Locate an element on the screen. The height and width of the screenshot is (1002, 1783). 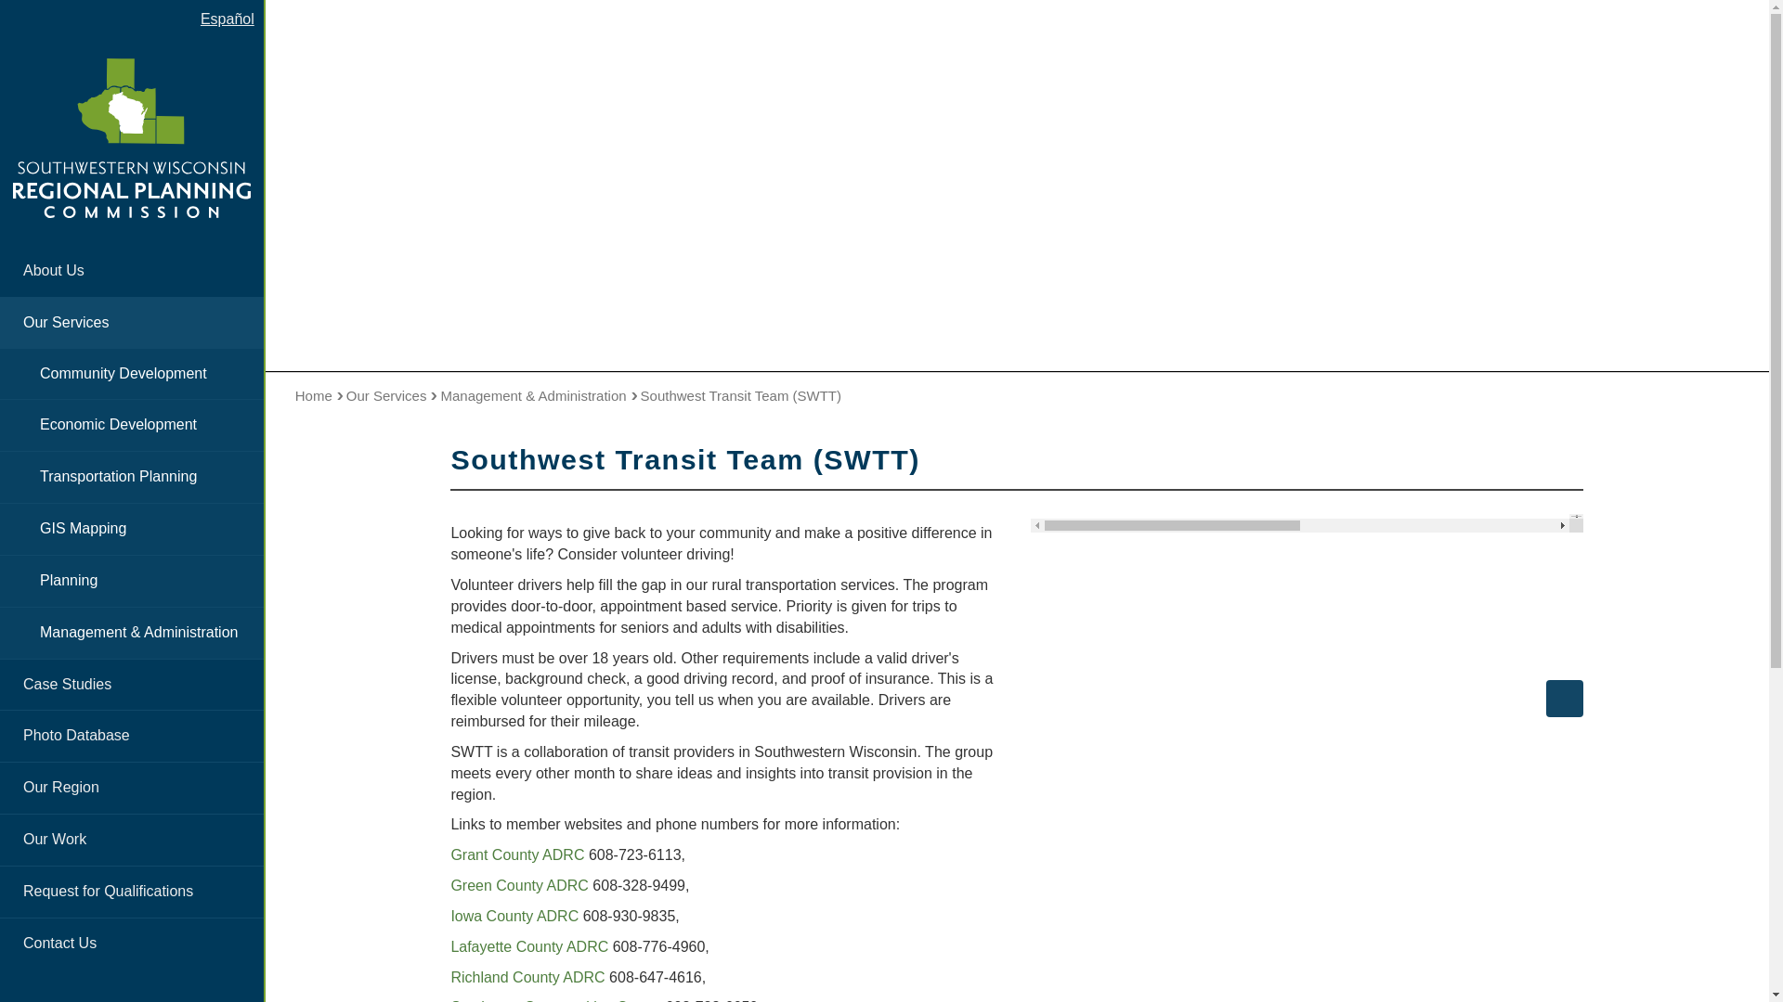
Green County ADRC is located at coordinates (519, 885).